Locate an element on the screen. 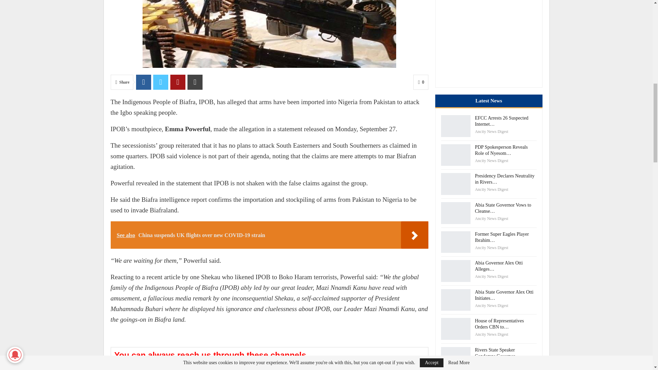 This screenshot has width=658, height=370. See also  China suspends UK flights over new COVID-19 strain is located at coordinates (269, 235).